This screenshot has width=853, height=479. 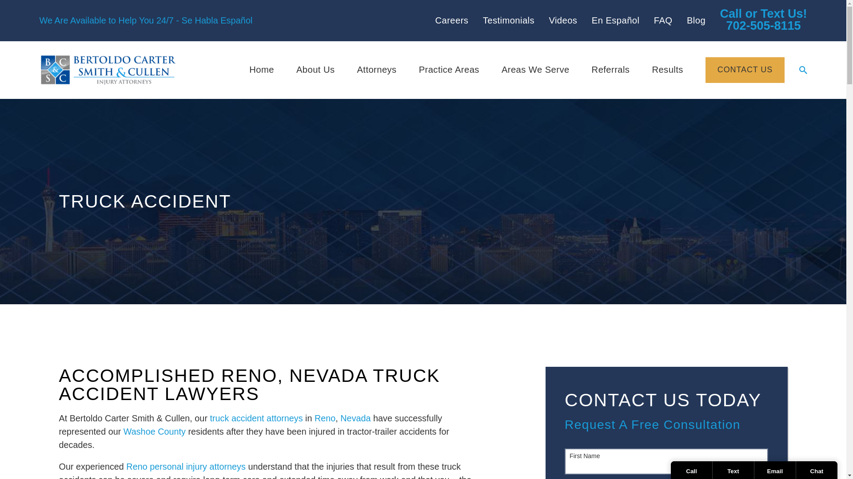 I want to click on Home, so click(x=108, y=70).